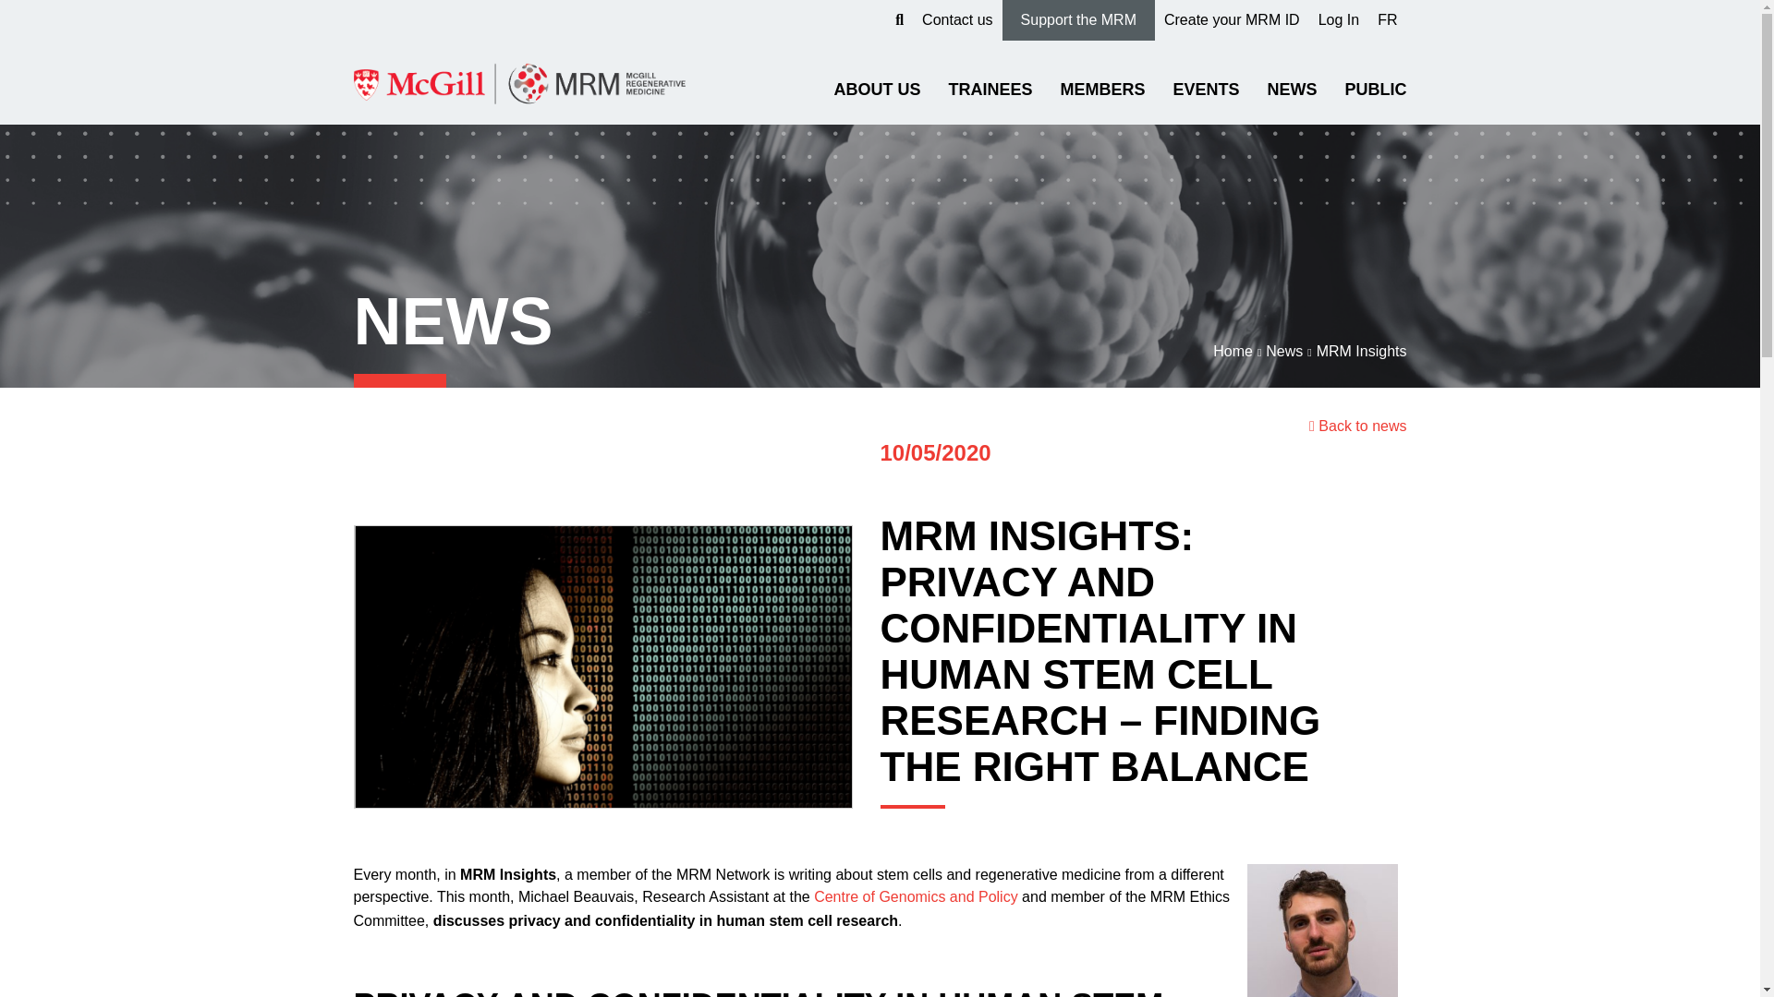  I want to click on EVENTS, so click(1205, 102).